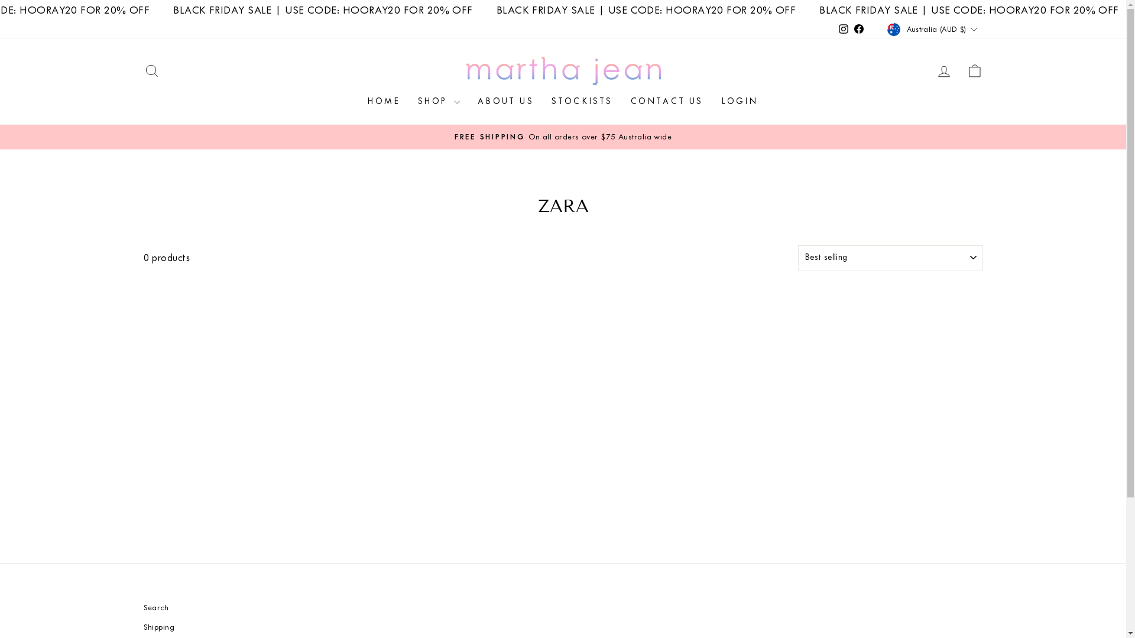 The height and width of the screenshot is (638, 1135). What do you see at coordinates (974, 71) in the screenshot?
I see `ICON-BAG-MINIMAL
CART` at bounding box center [974, 71].